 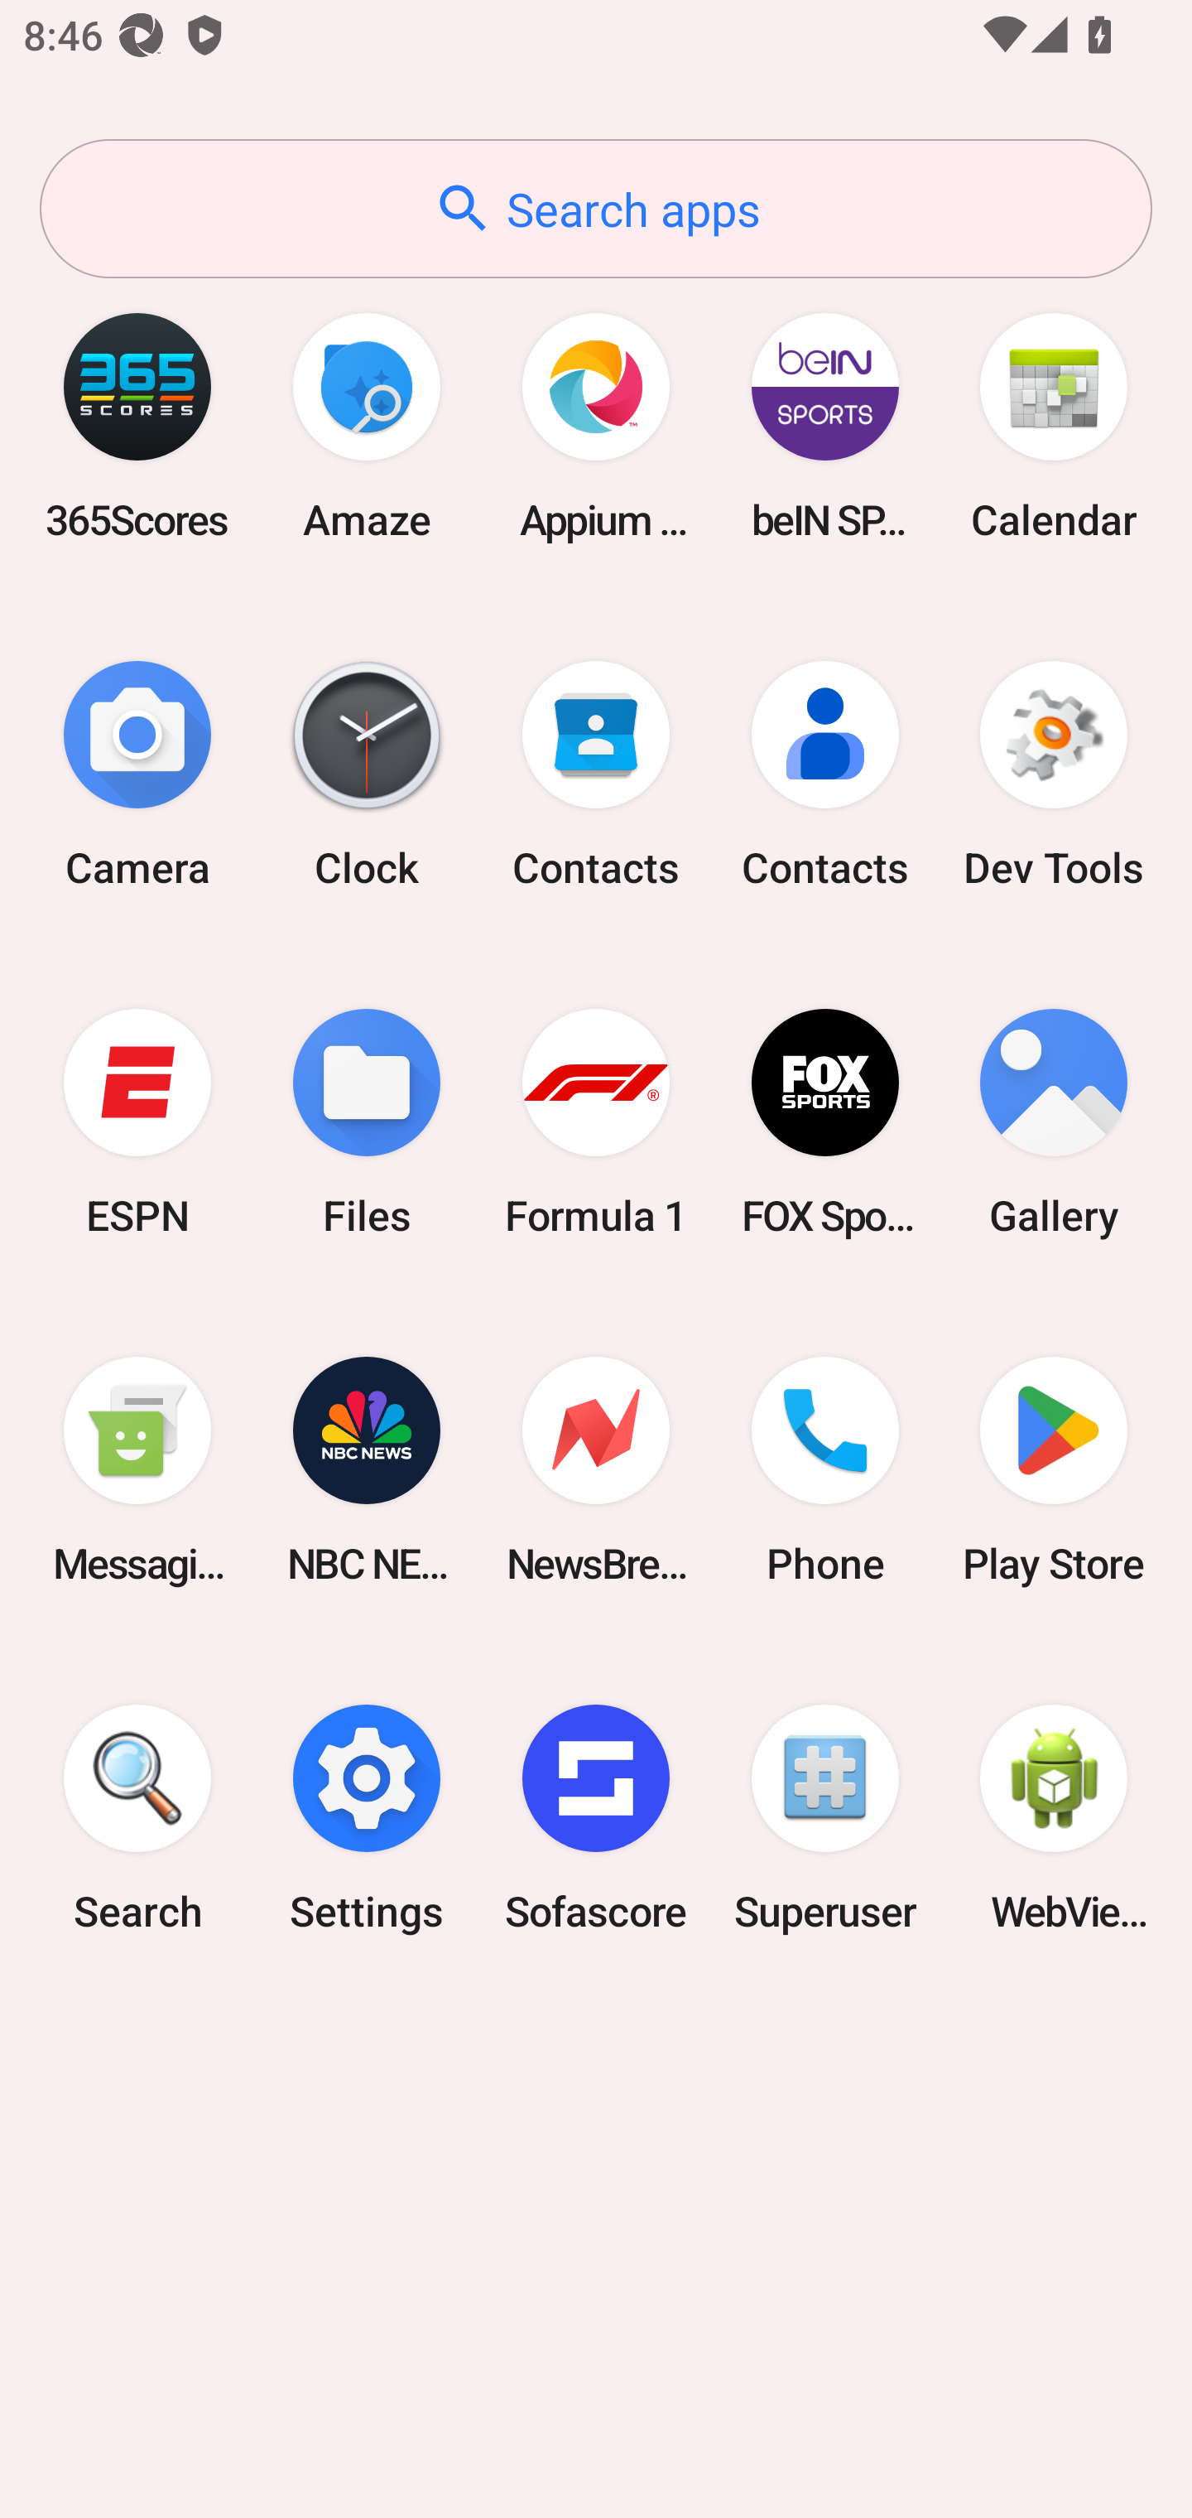 I want to click on Clock, so click(x=367, y=774).